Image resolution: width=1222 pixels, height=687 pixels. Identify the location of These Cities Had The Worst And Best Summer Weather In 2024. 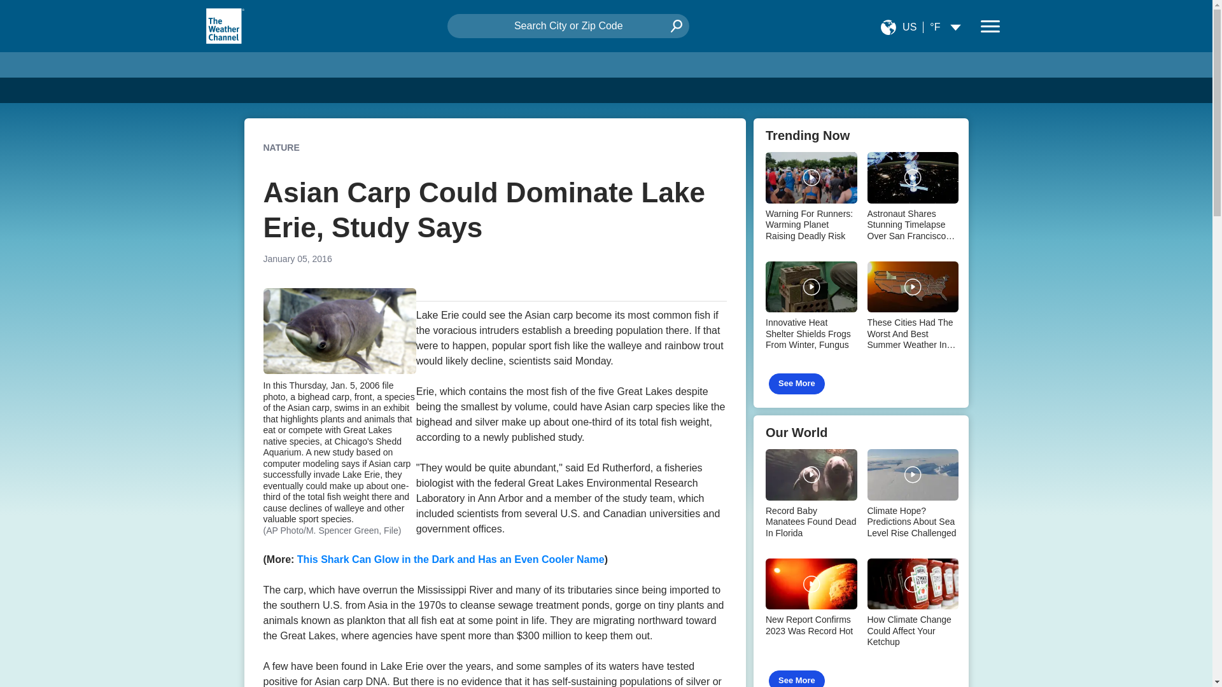
(912, 308).